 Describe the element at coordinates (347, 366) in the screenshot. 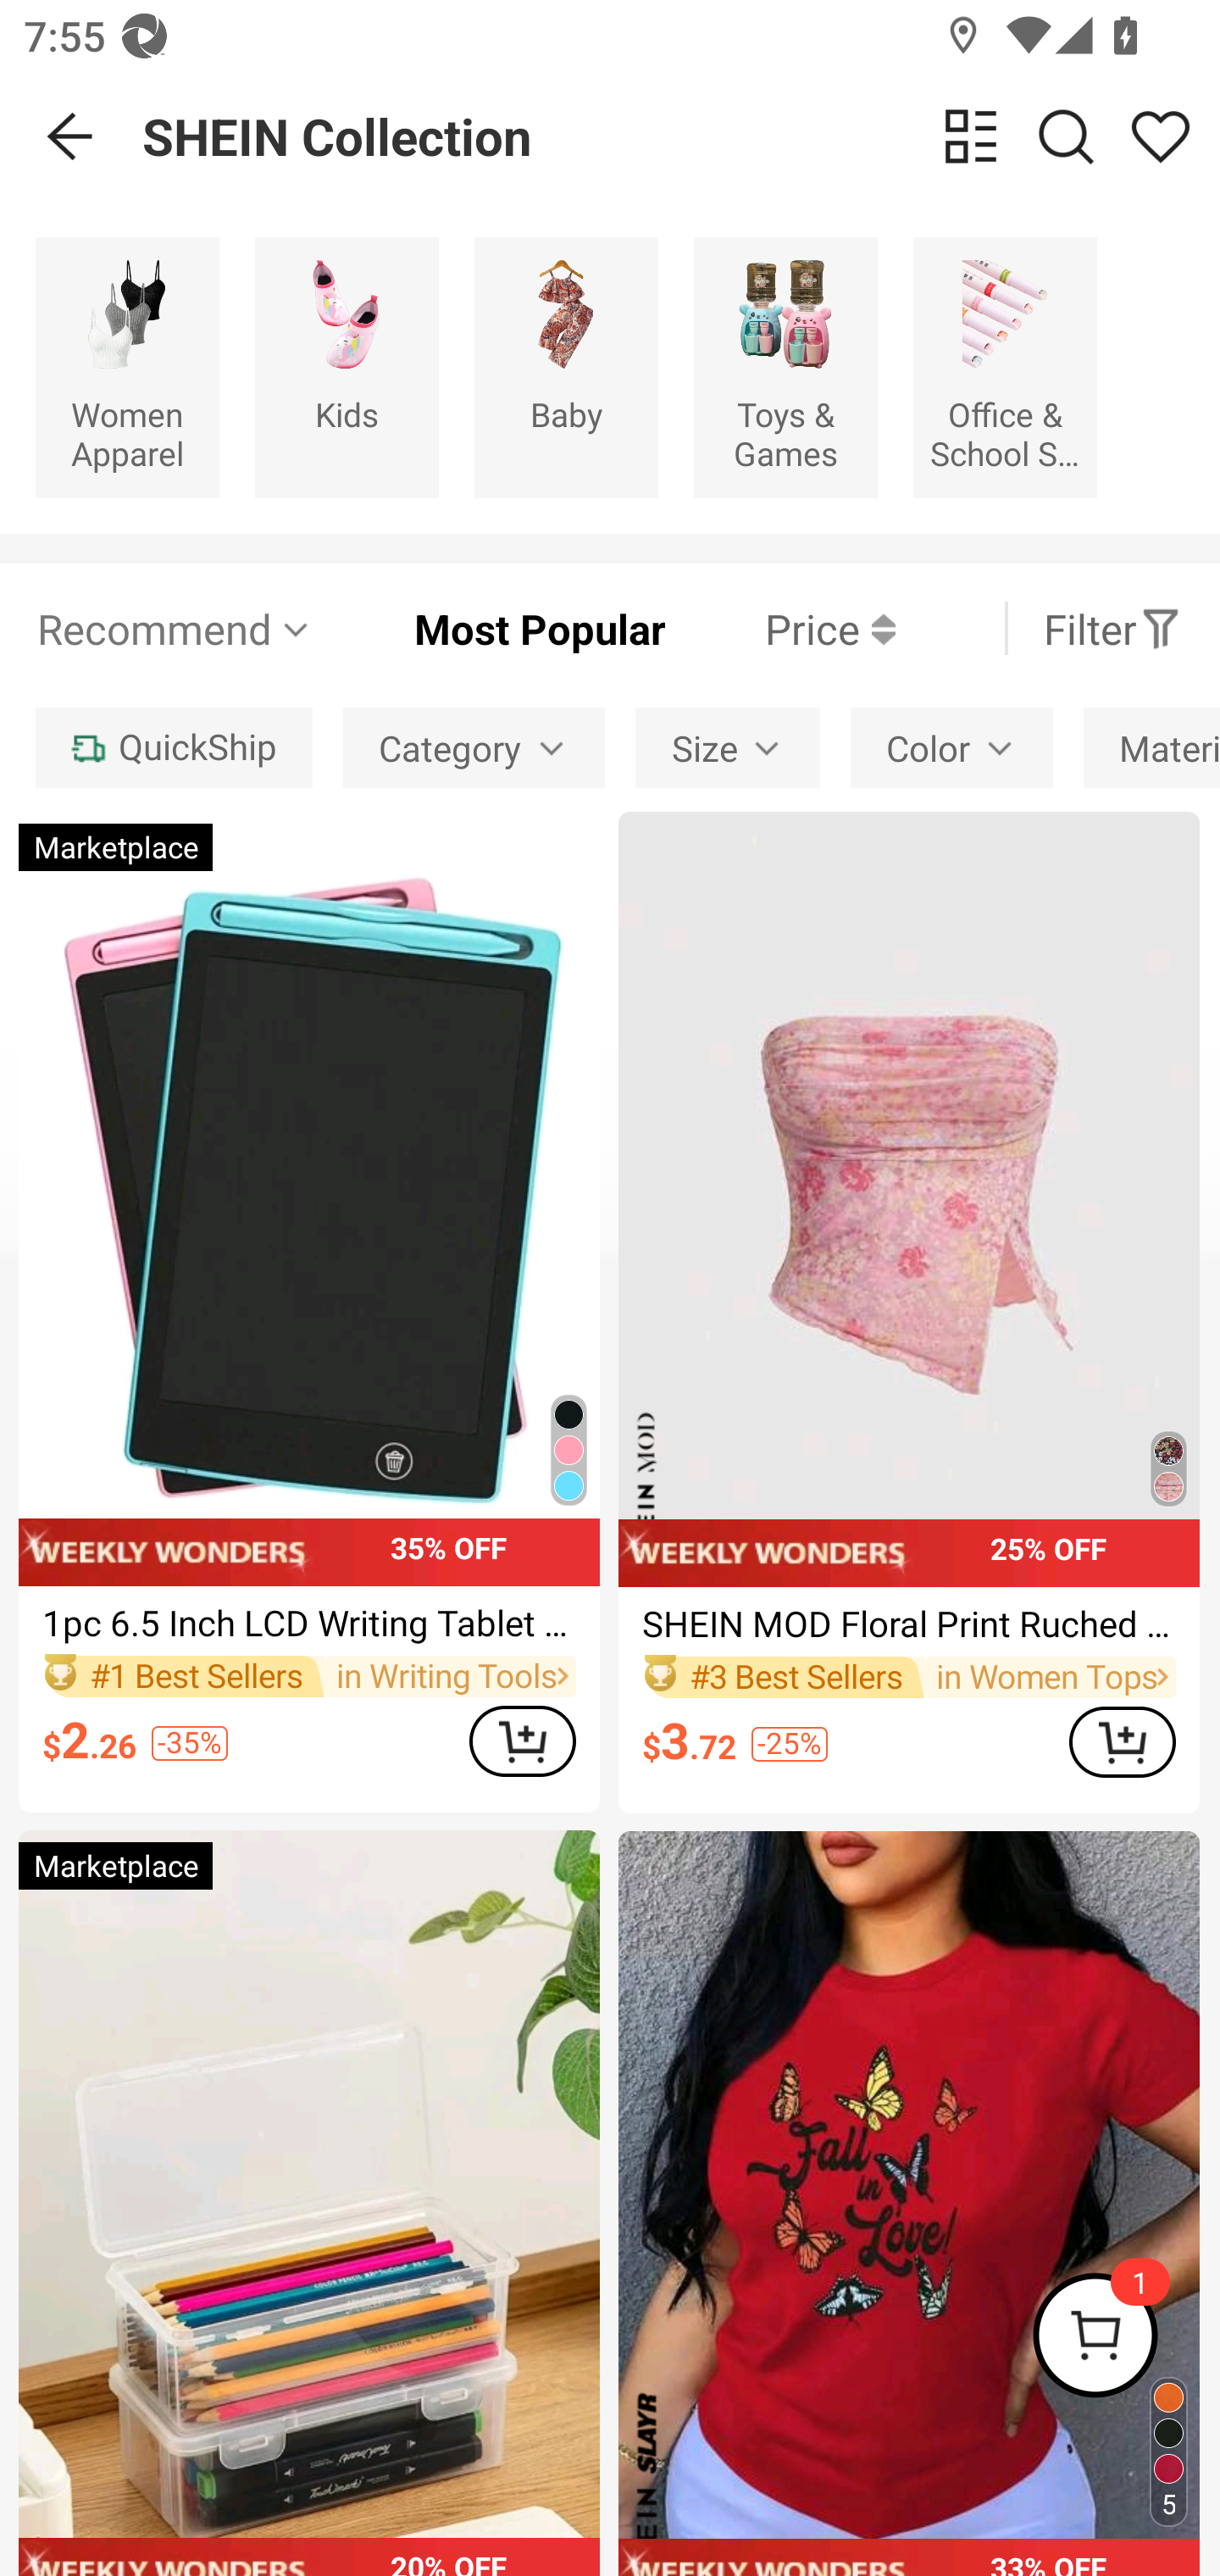

I see `Kids` at that location.